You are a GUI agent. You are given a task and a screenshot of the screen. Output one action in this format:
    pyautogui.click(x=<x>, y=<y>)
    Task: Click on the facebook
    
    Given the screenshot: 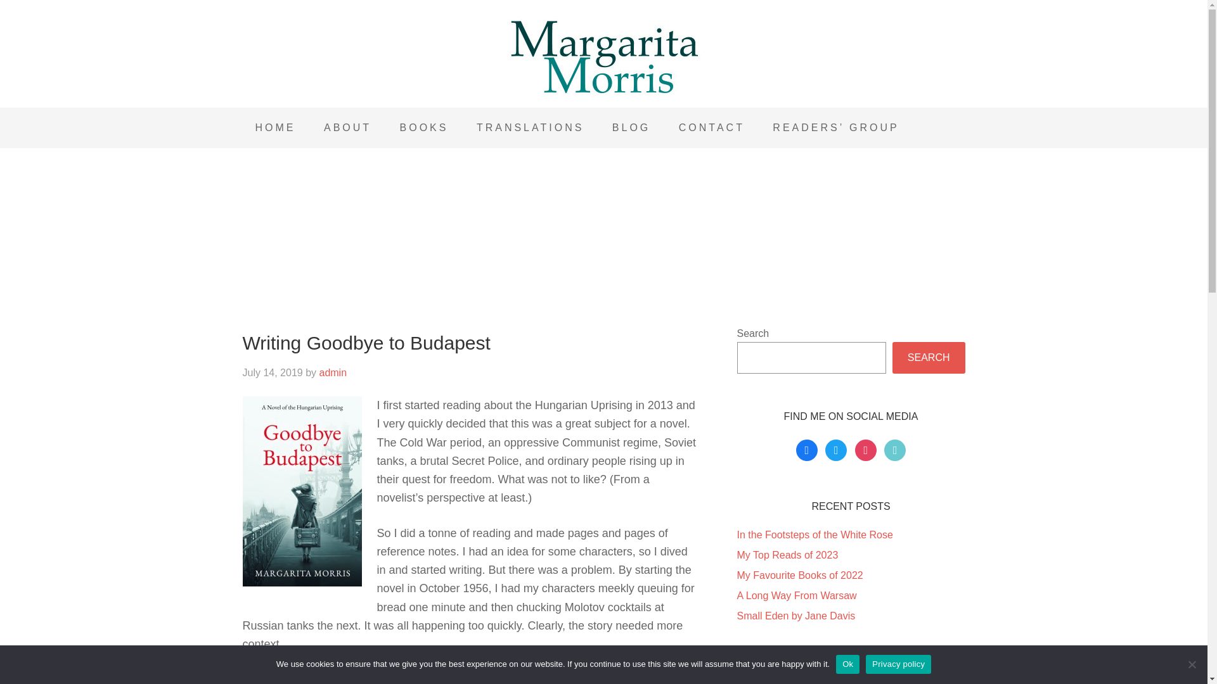 What is the action you would take?
    pyautogui.click(x=806, y=449)
    